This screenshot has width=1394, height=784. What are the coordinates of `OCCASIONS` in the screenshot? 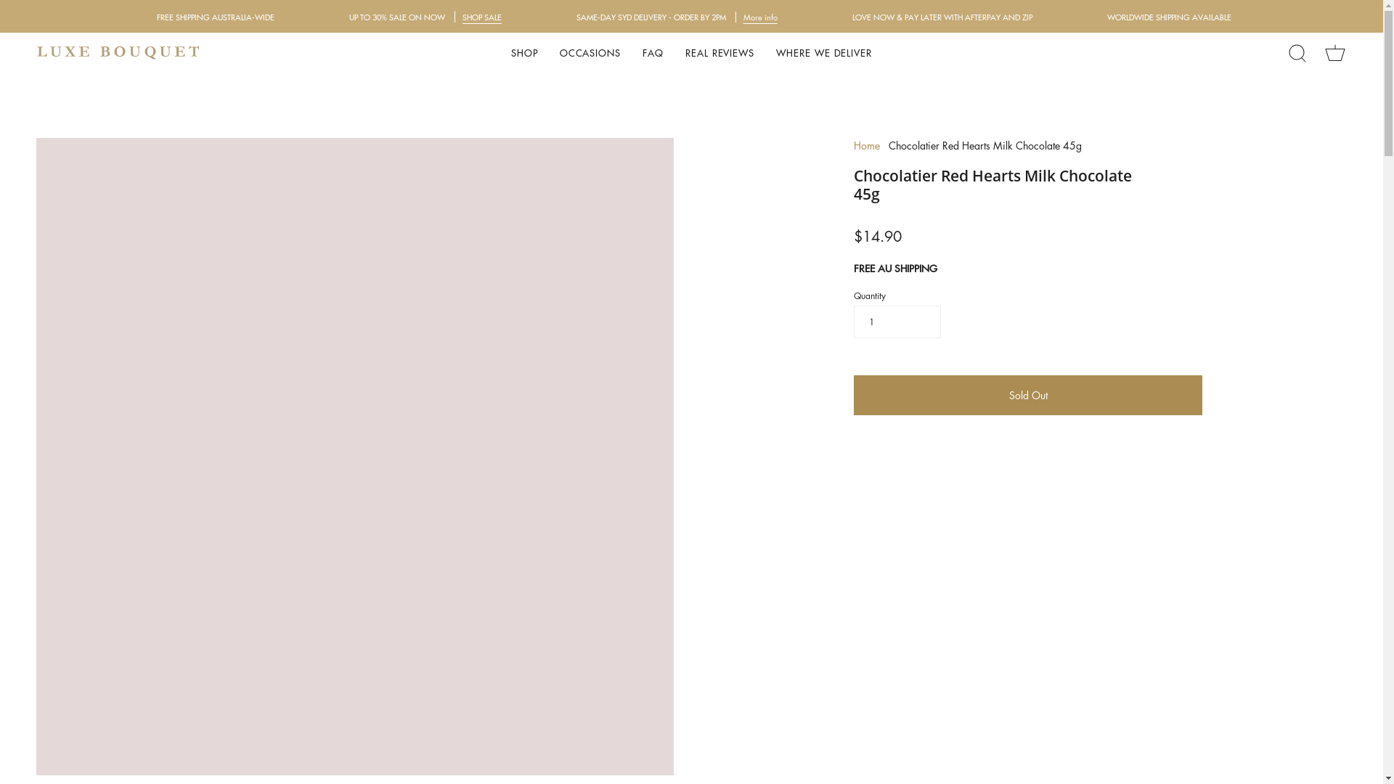 It's located at (590, 53).